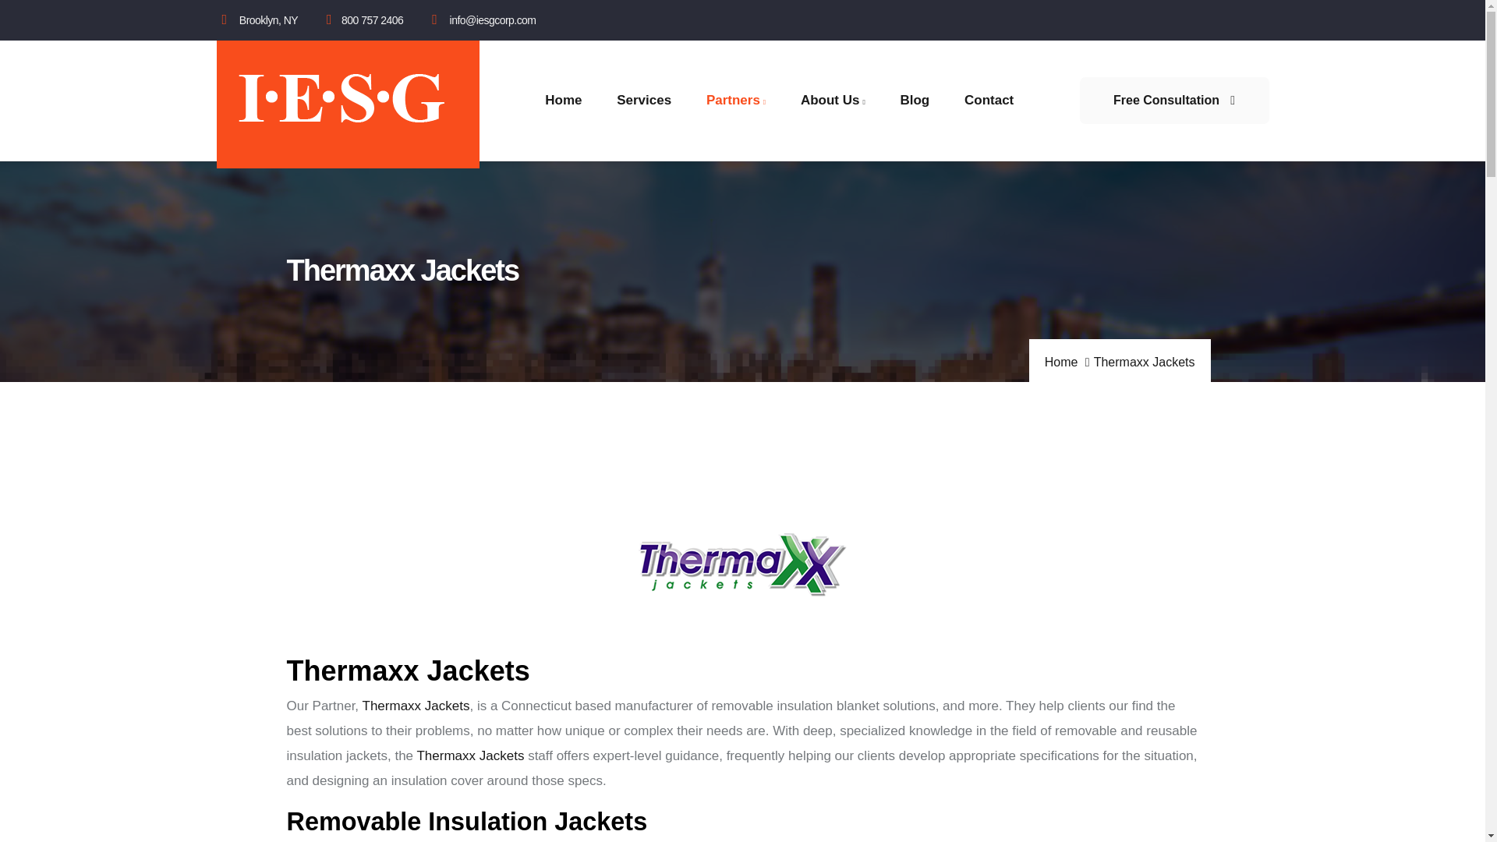 The width and height of the screenshot is (1497, 842). Describe the element at coordinates (1173, 100) in the screenshot. I see `Free Consultation` at that location.